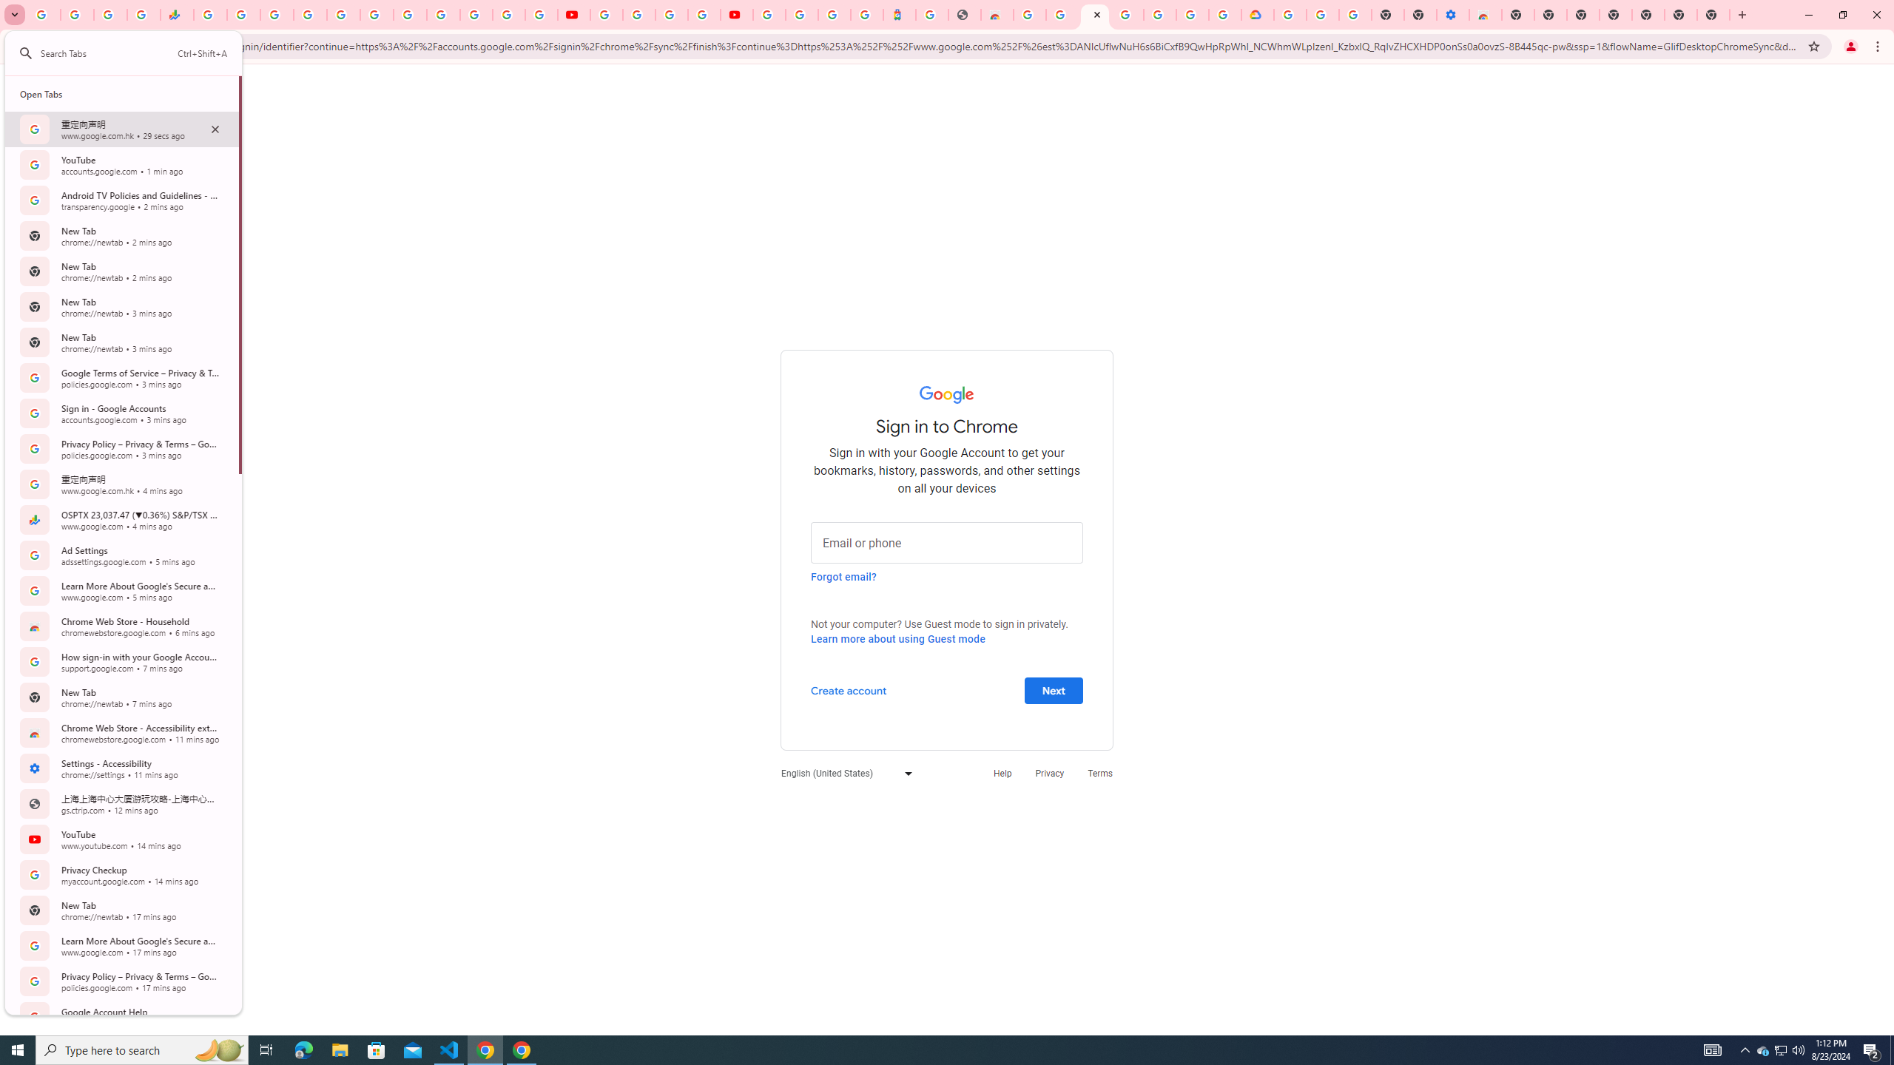  What do you see at coordinates (542, 15) in the screenshot?
I see `Privacy Checkup` at bounding box center [542, 15].